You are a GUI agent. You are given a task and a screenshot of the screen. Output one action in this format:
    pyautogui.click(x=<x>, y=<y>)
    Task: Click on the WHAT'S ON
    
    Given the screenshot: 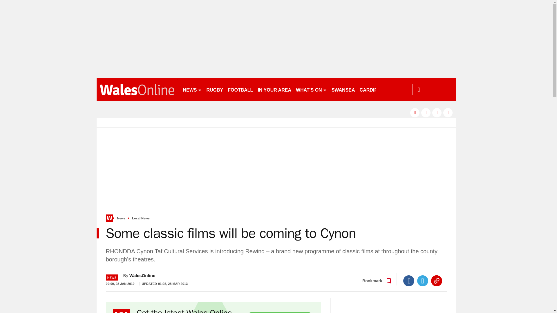 What is the action you would take?
    pyautogui.click(x=311, y=89)
    